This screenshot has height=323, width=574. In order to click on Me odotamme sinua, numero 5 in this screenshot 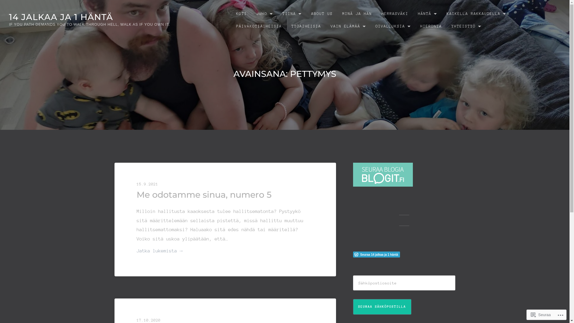, I will do `click(204, 194)`.